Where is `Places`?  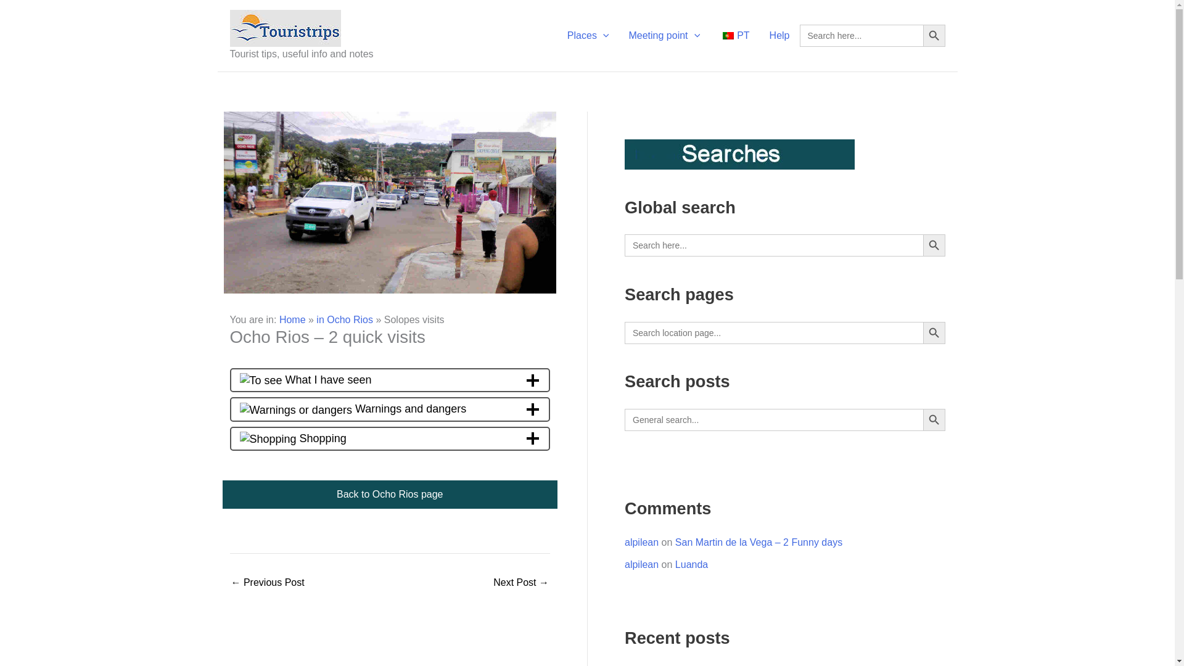 Places is located at coordinates (588, 36).